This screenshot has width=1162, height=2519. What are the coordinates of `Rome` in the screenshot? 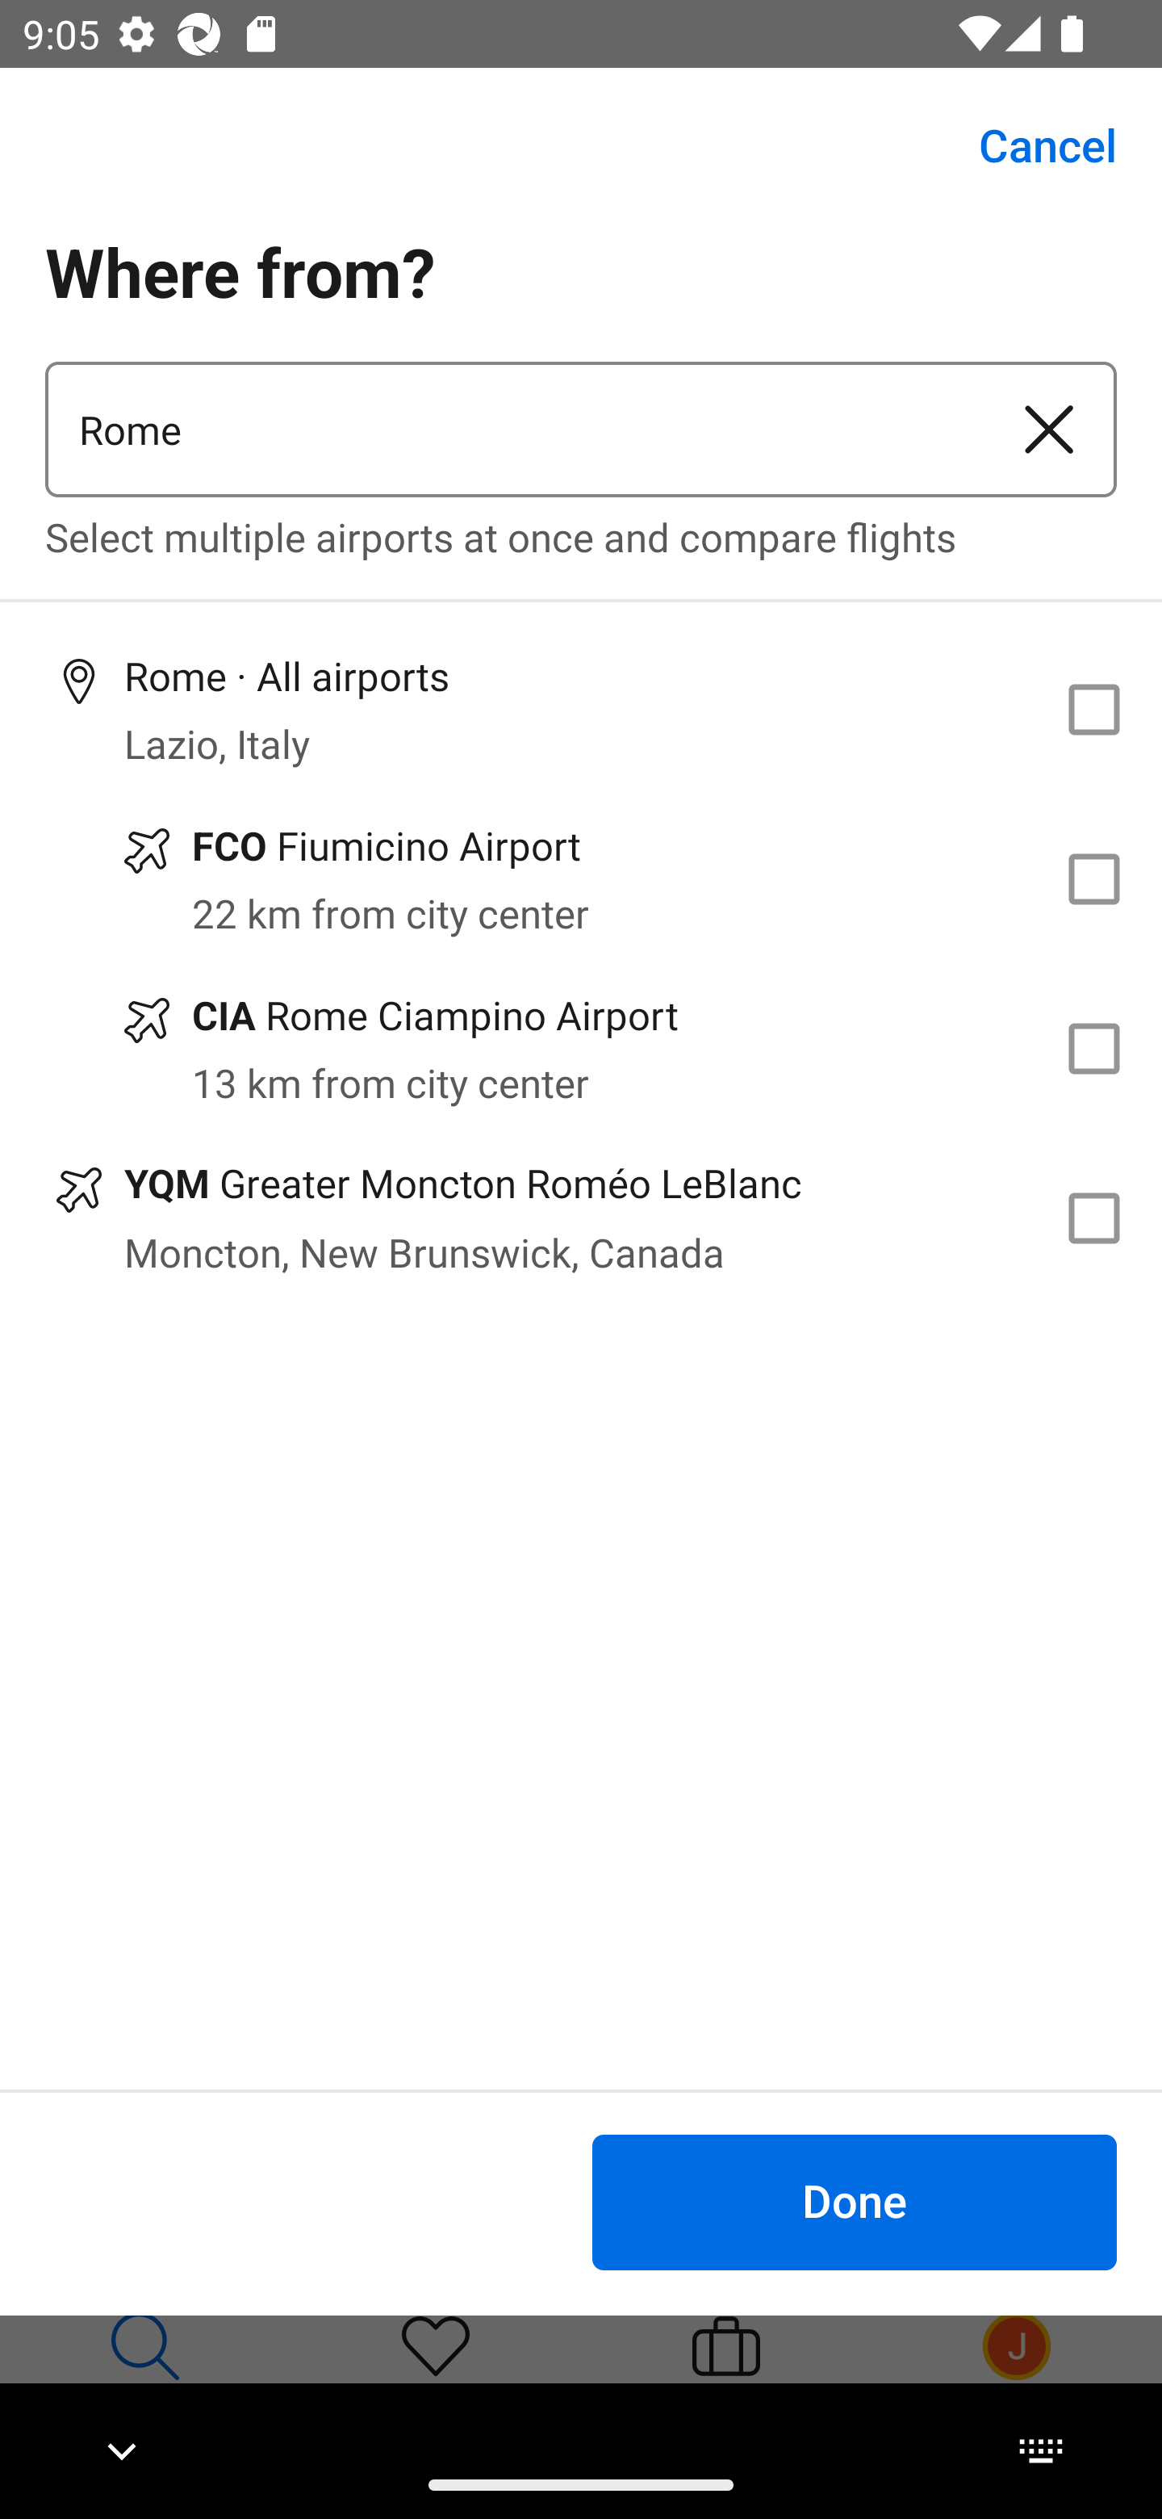 It's located at (513, 430).